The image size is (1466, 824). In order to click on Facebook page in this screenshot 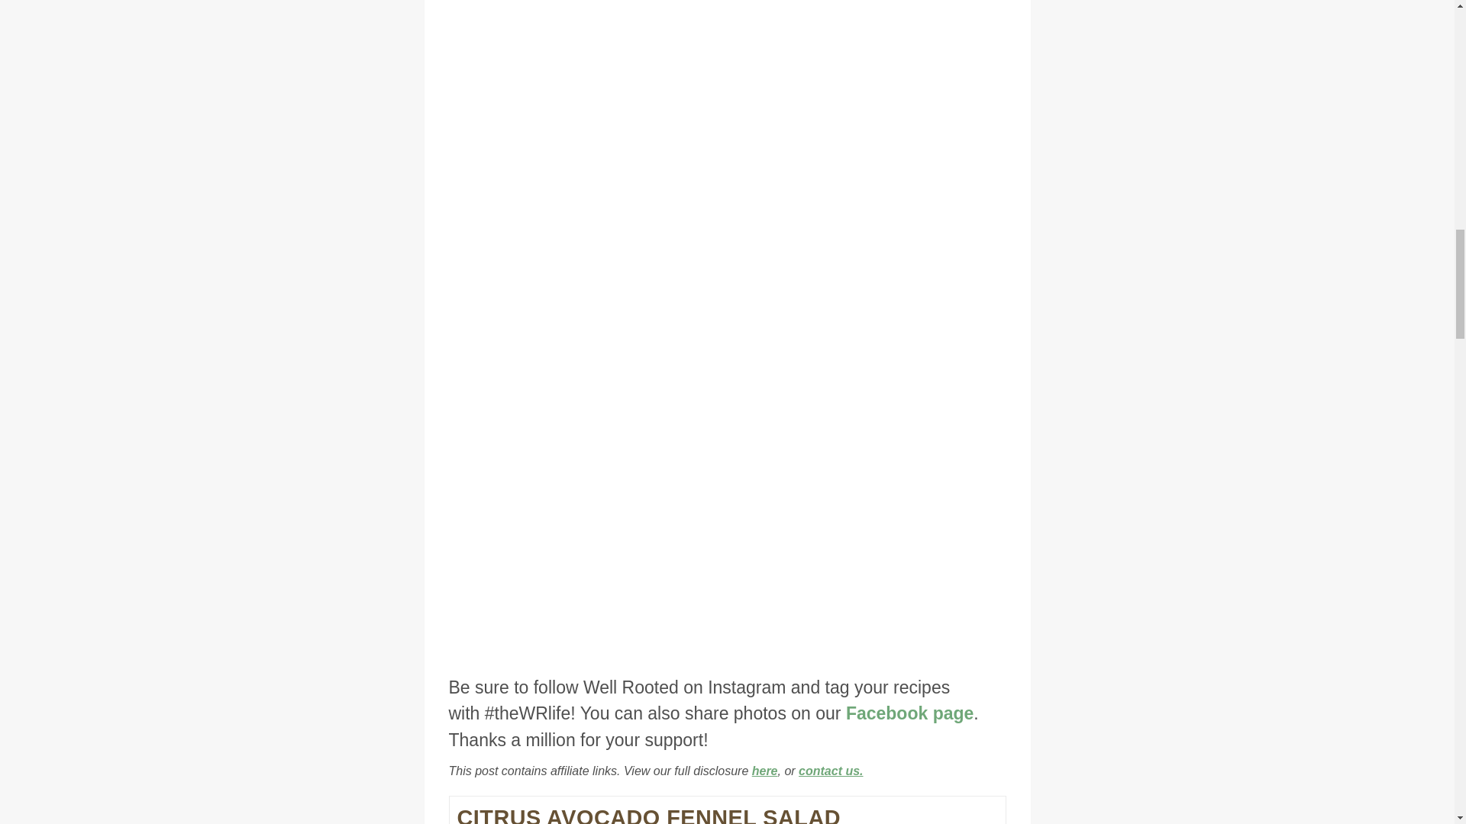, I will do `click(909, 713)`.